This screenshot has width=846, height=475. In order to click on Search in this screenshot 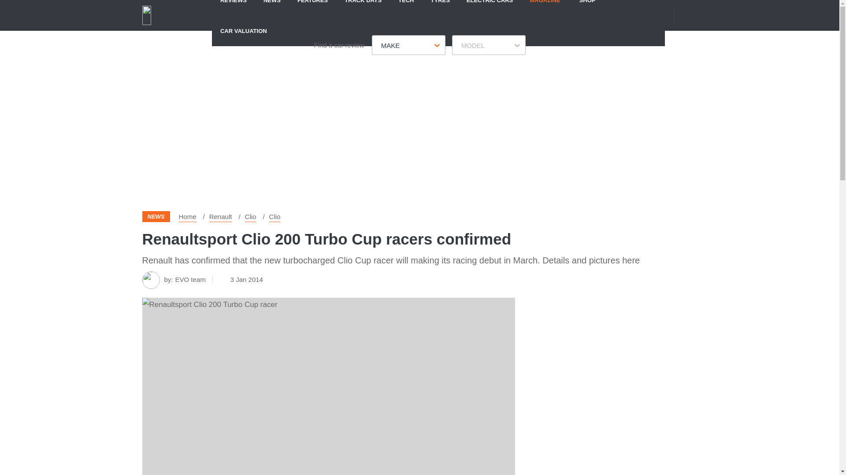, I will do `click(692, 15)`.